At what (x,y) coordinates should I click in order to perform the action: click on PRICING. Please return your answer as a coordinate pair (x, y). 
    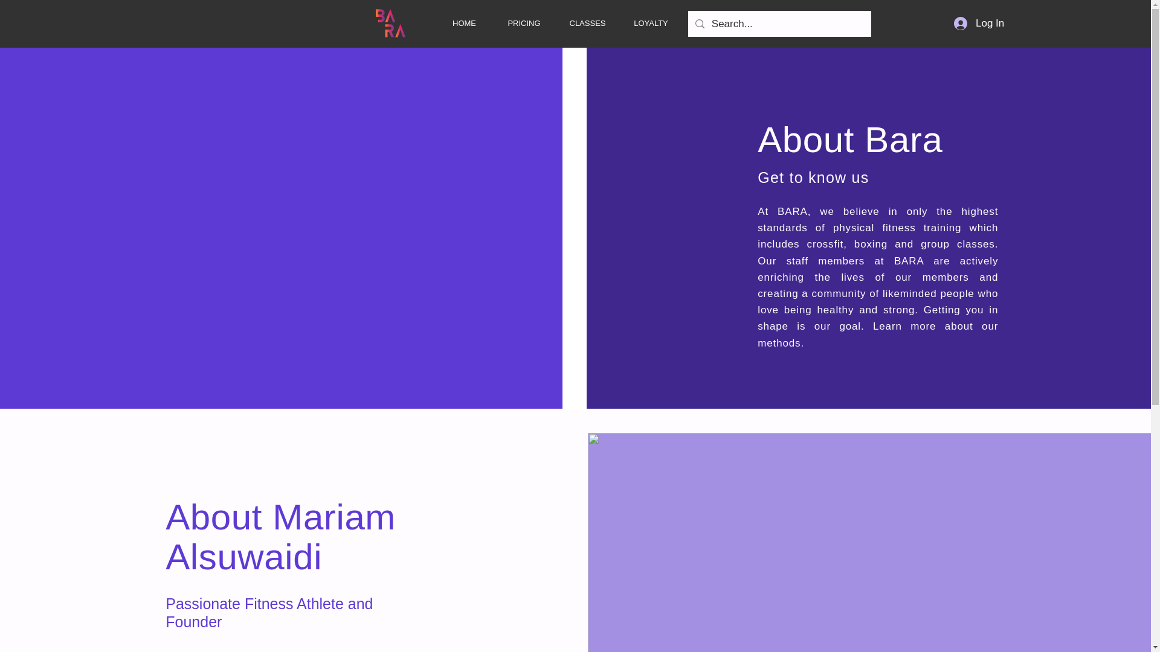
    Looking at the image, I should click on (523, 23).